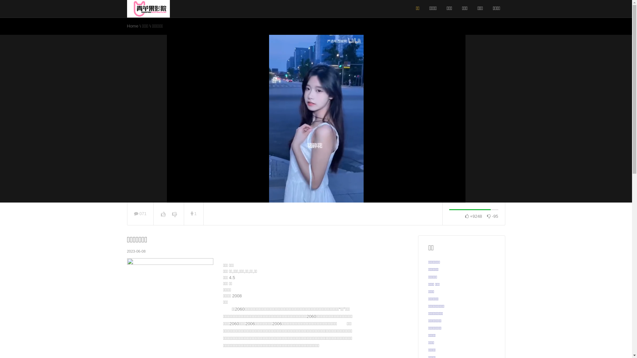 This screenshot has height=358, width=637. Describe the element at coordinates (194, 213) in the screenshot. I see `1` at that location.